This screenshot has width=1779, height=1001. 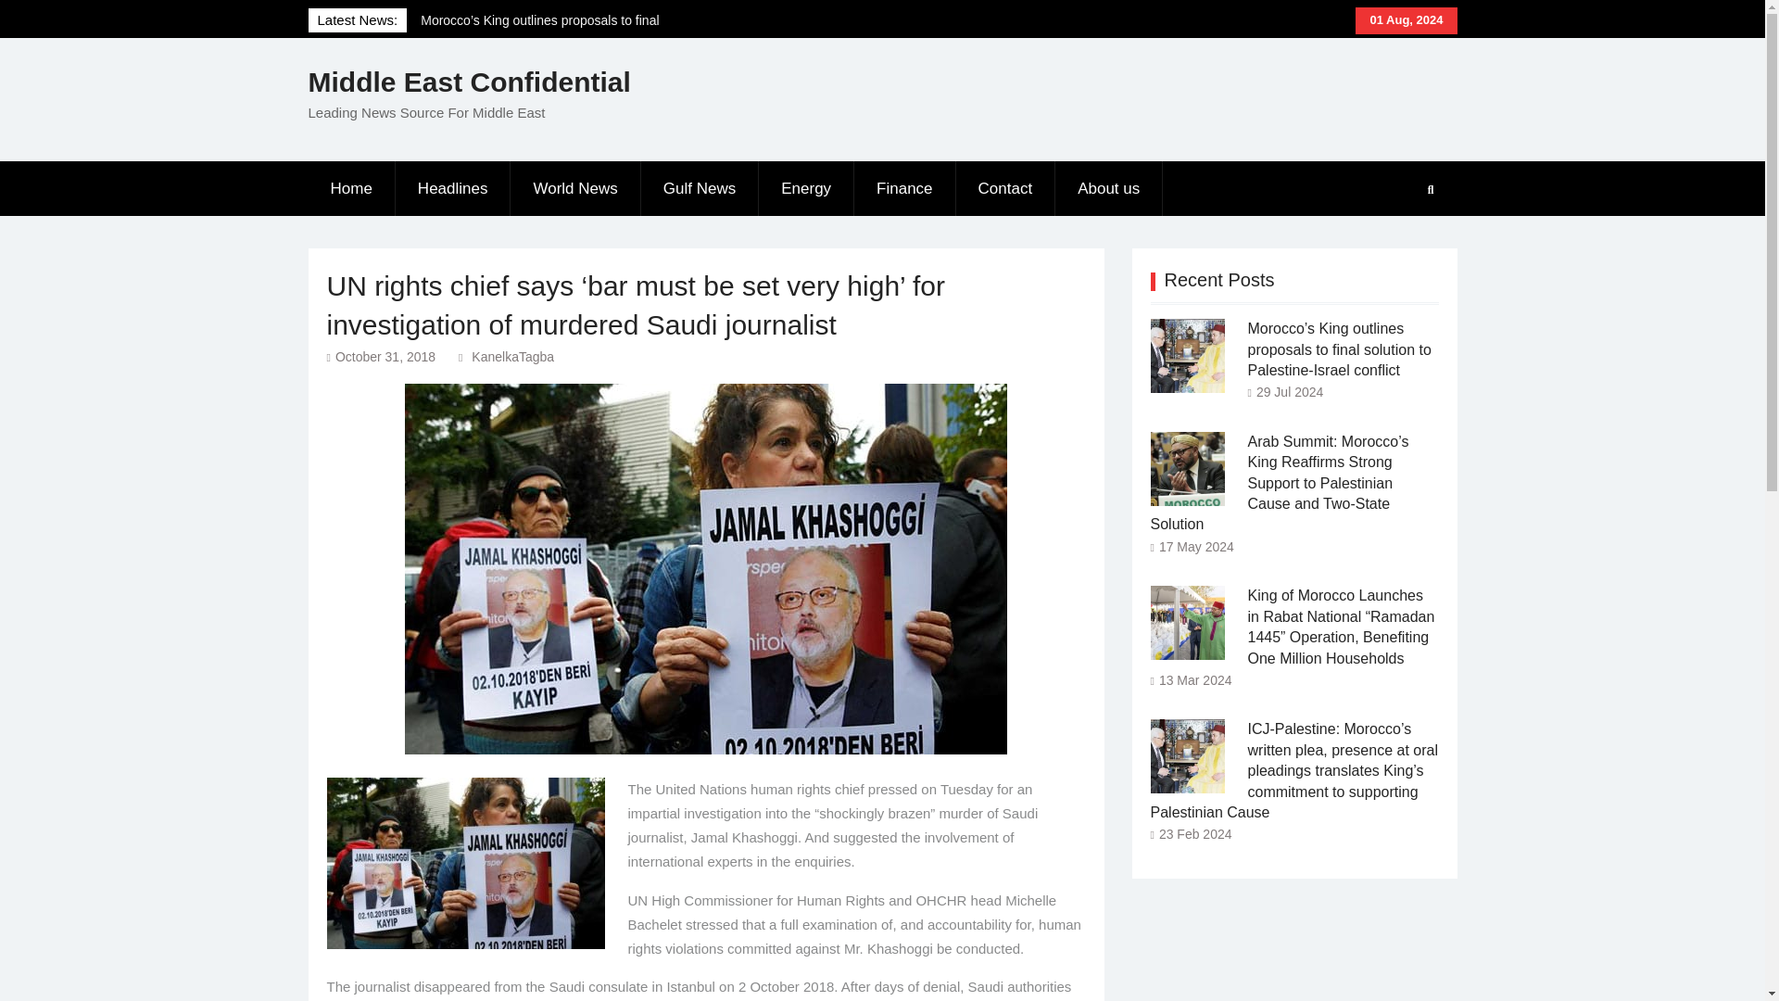 I want to click on Gulf News, so click(x=700, y=189).